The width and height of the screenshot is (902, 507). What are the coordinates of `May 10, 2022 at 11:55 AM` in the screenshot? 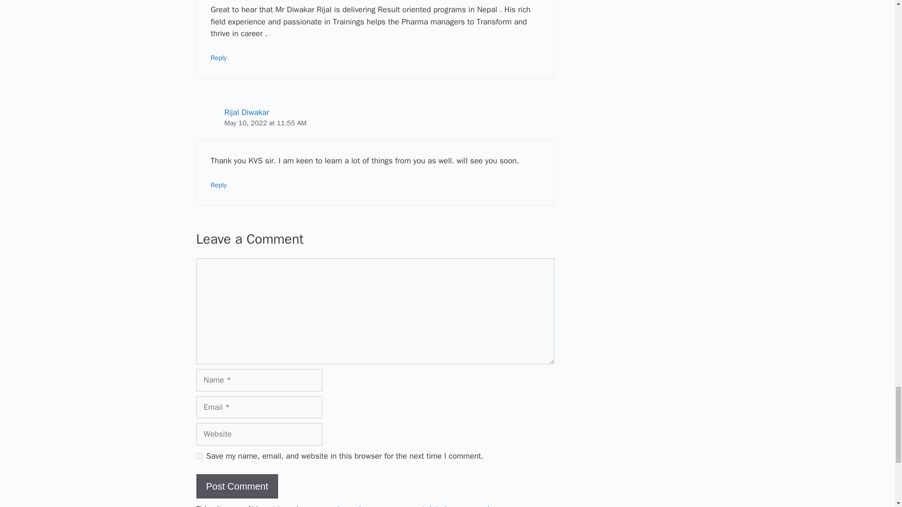 It's located at (265, 123).